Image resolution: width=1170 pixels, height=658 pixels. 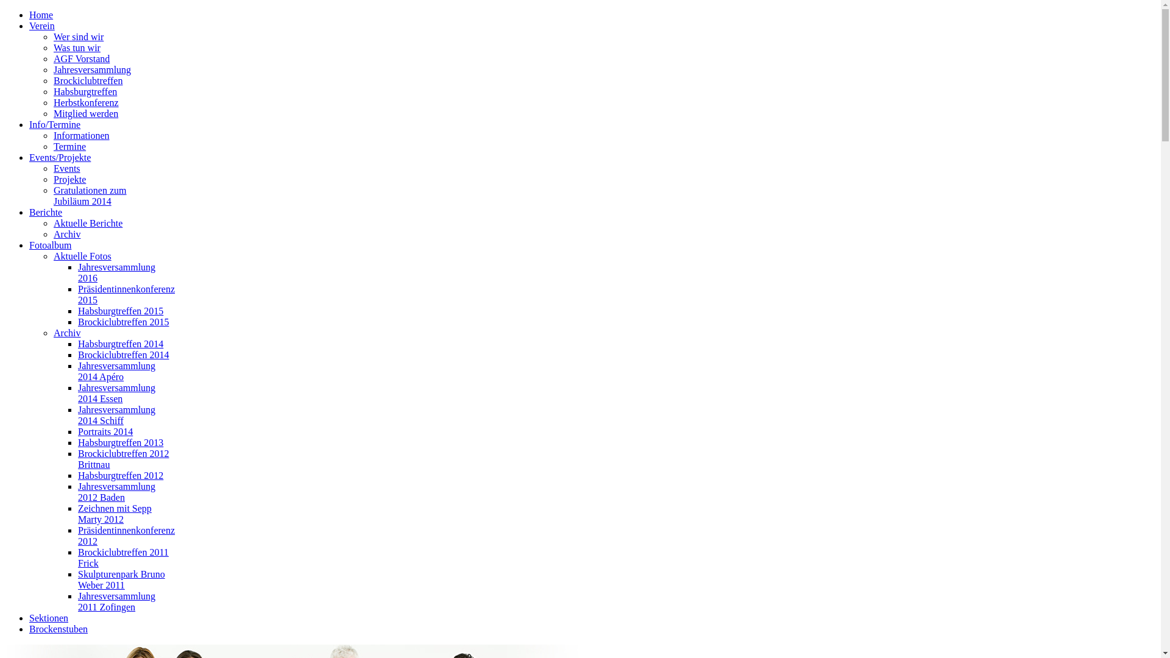 What do you see at coordinates (85, 91) in the screenshot?
I see `Habsburgtreffen` at bounding box center [85, 91].